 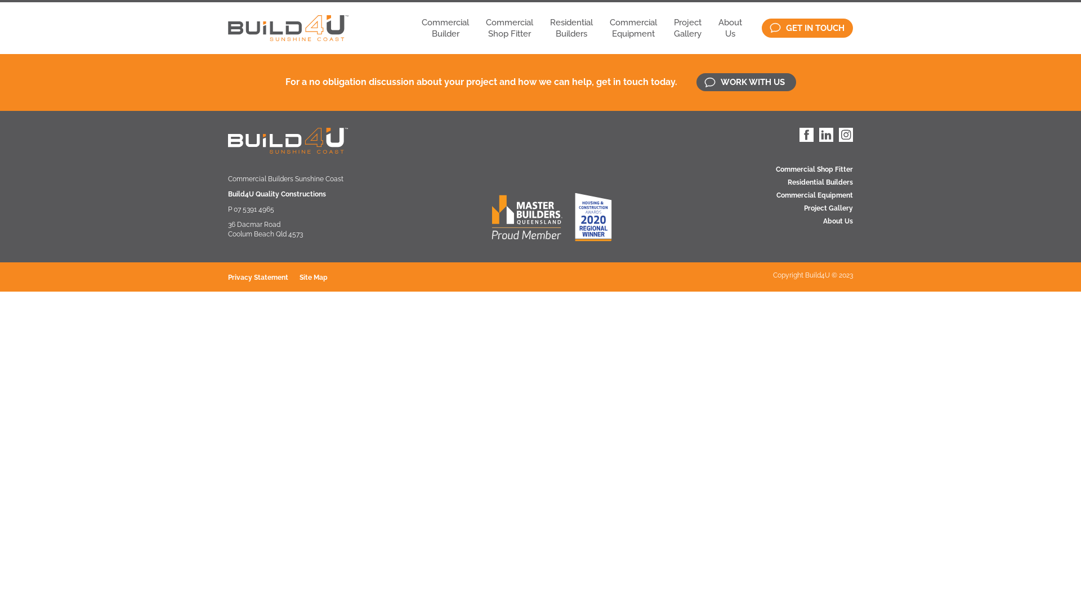 What do you see at coordinates (445, 28) in the screenshot?
I see `Commercial
Builder` at bounding box center [445, 28].